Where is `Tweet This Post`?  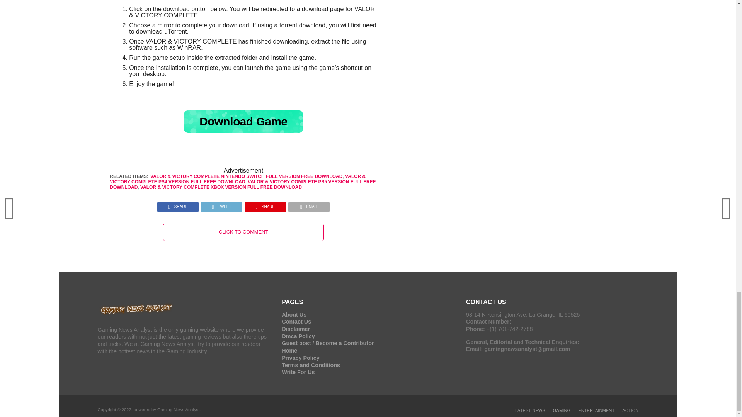 Tweet This Post is located at coordinates (221, 205).